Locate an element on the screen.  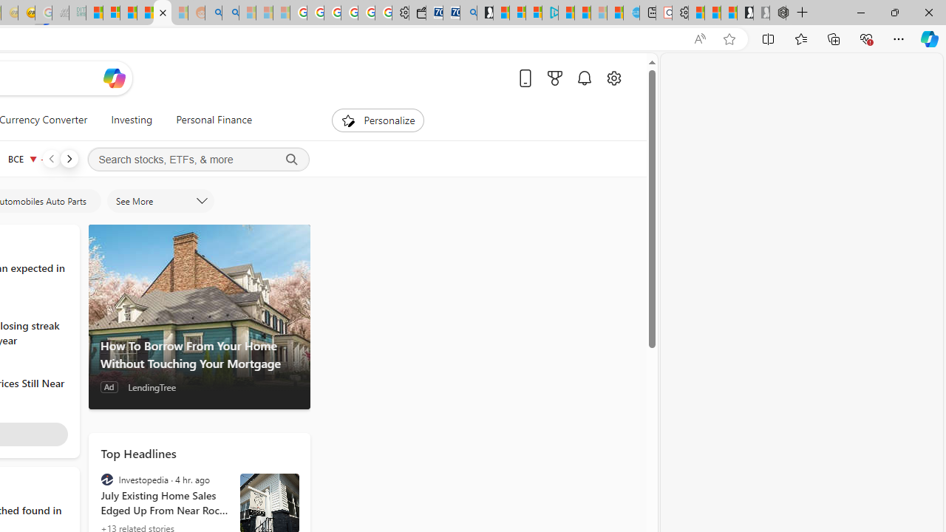
Play Free Online Games | Games from Microsoft Start is located at coordinates (745, 13).